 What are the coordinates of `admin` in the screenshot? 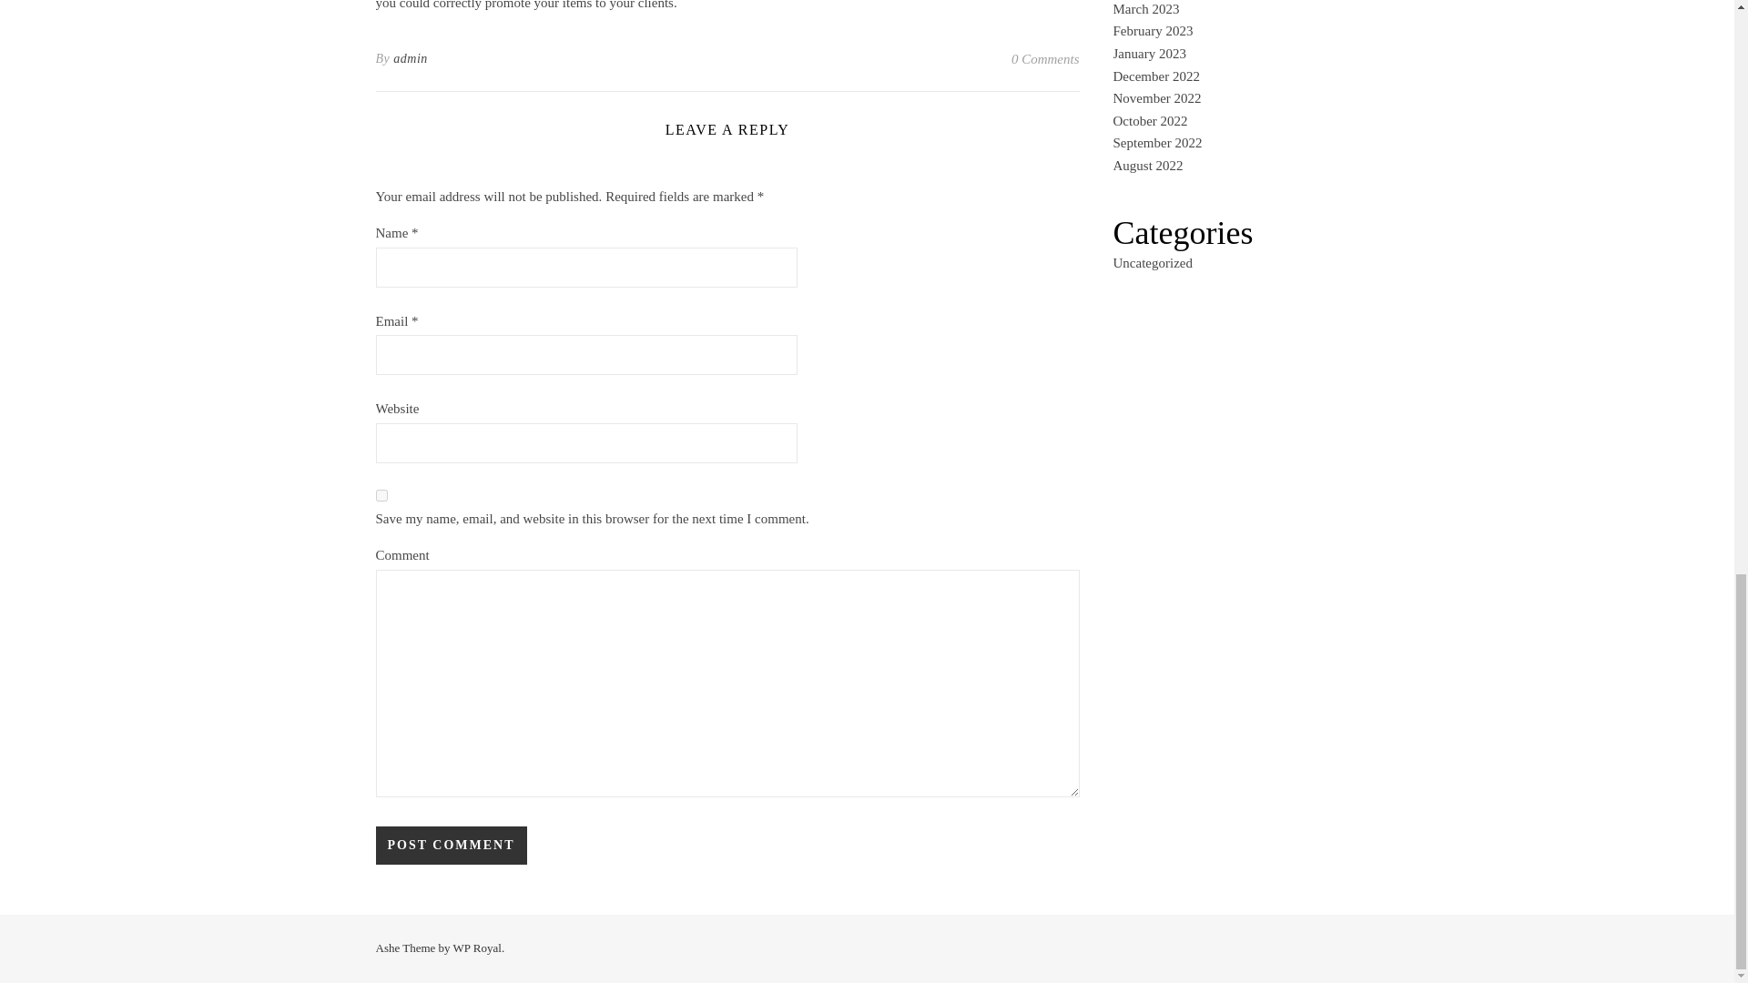 It's located at (411, 58).